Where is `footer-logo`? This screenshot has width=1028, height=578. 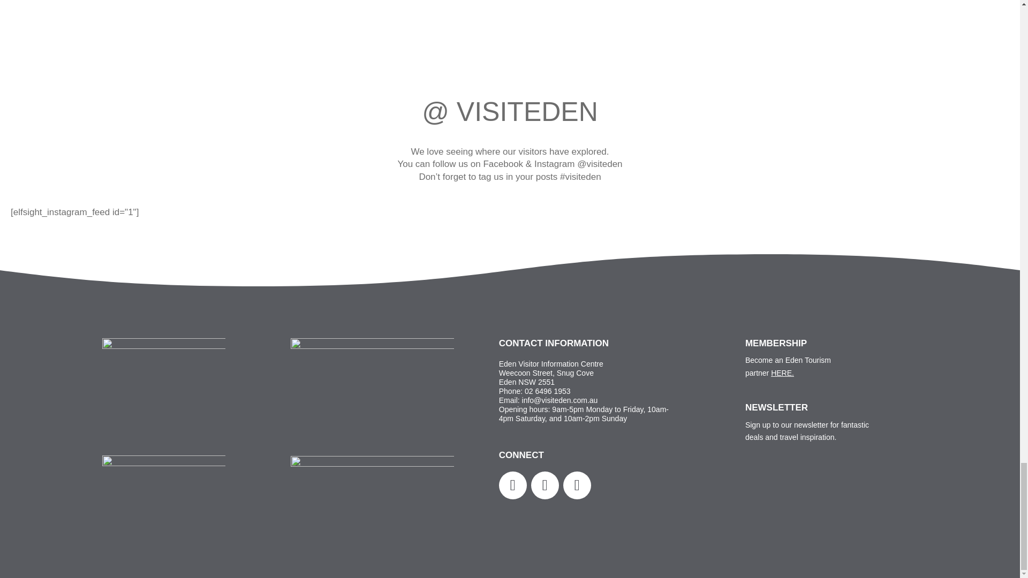
footer-logo is located at coordinates (163, 387).